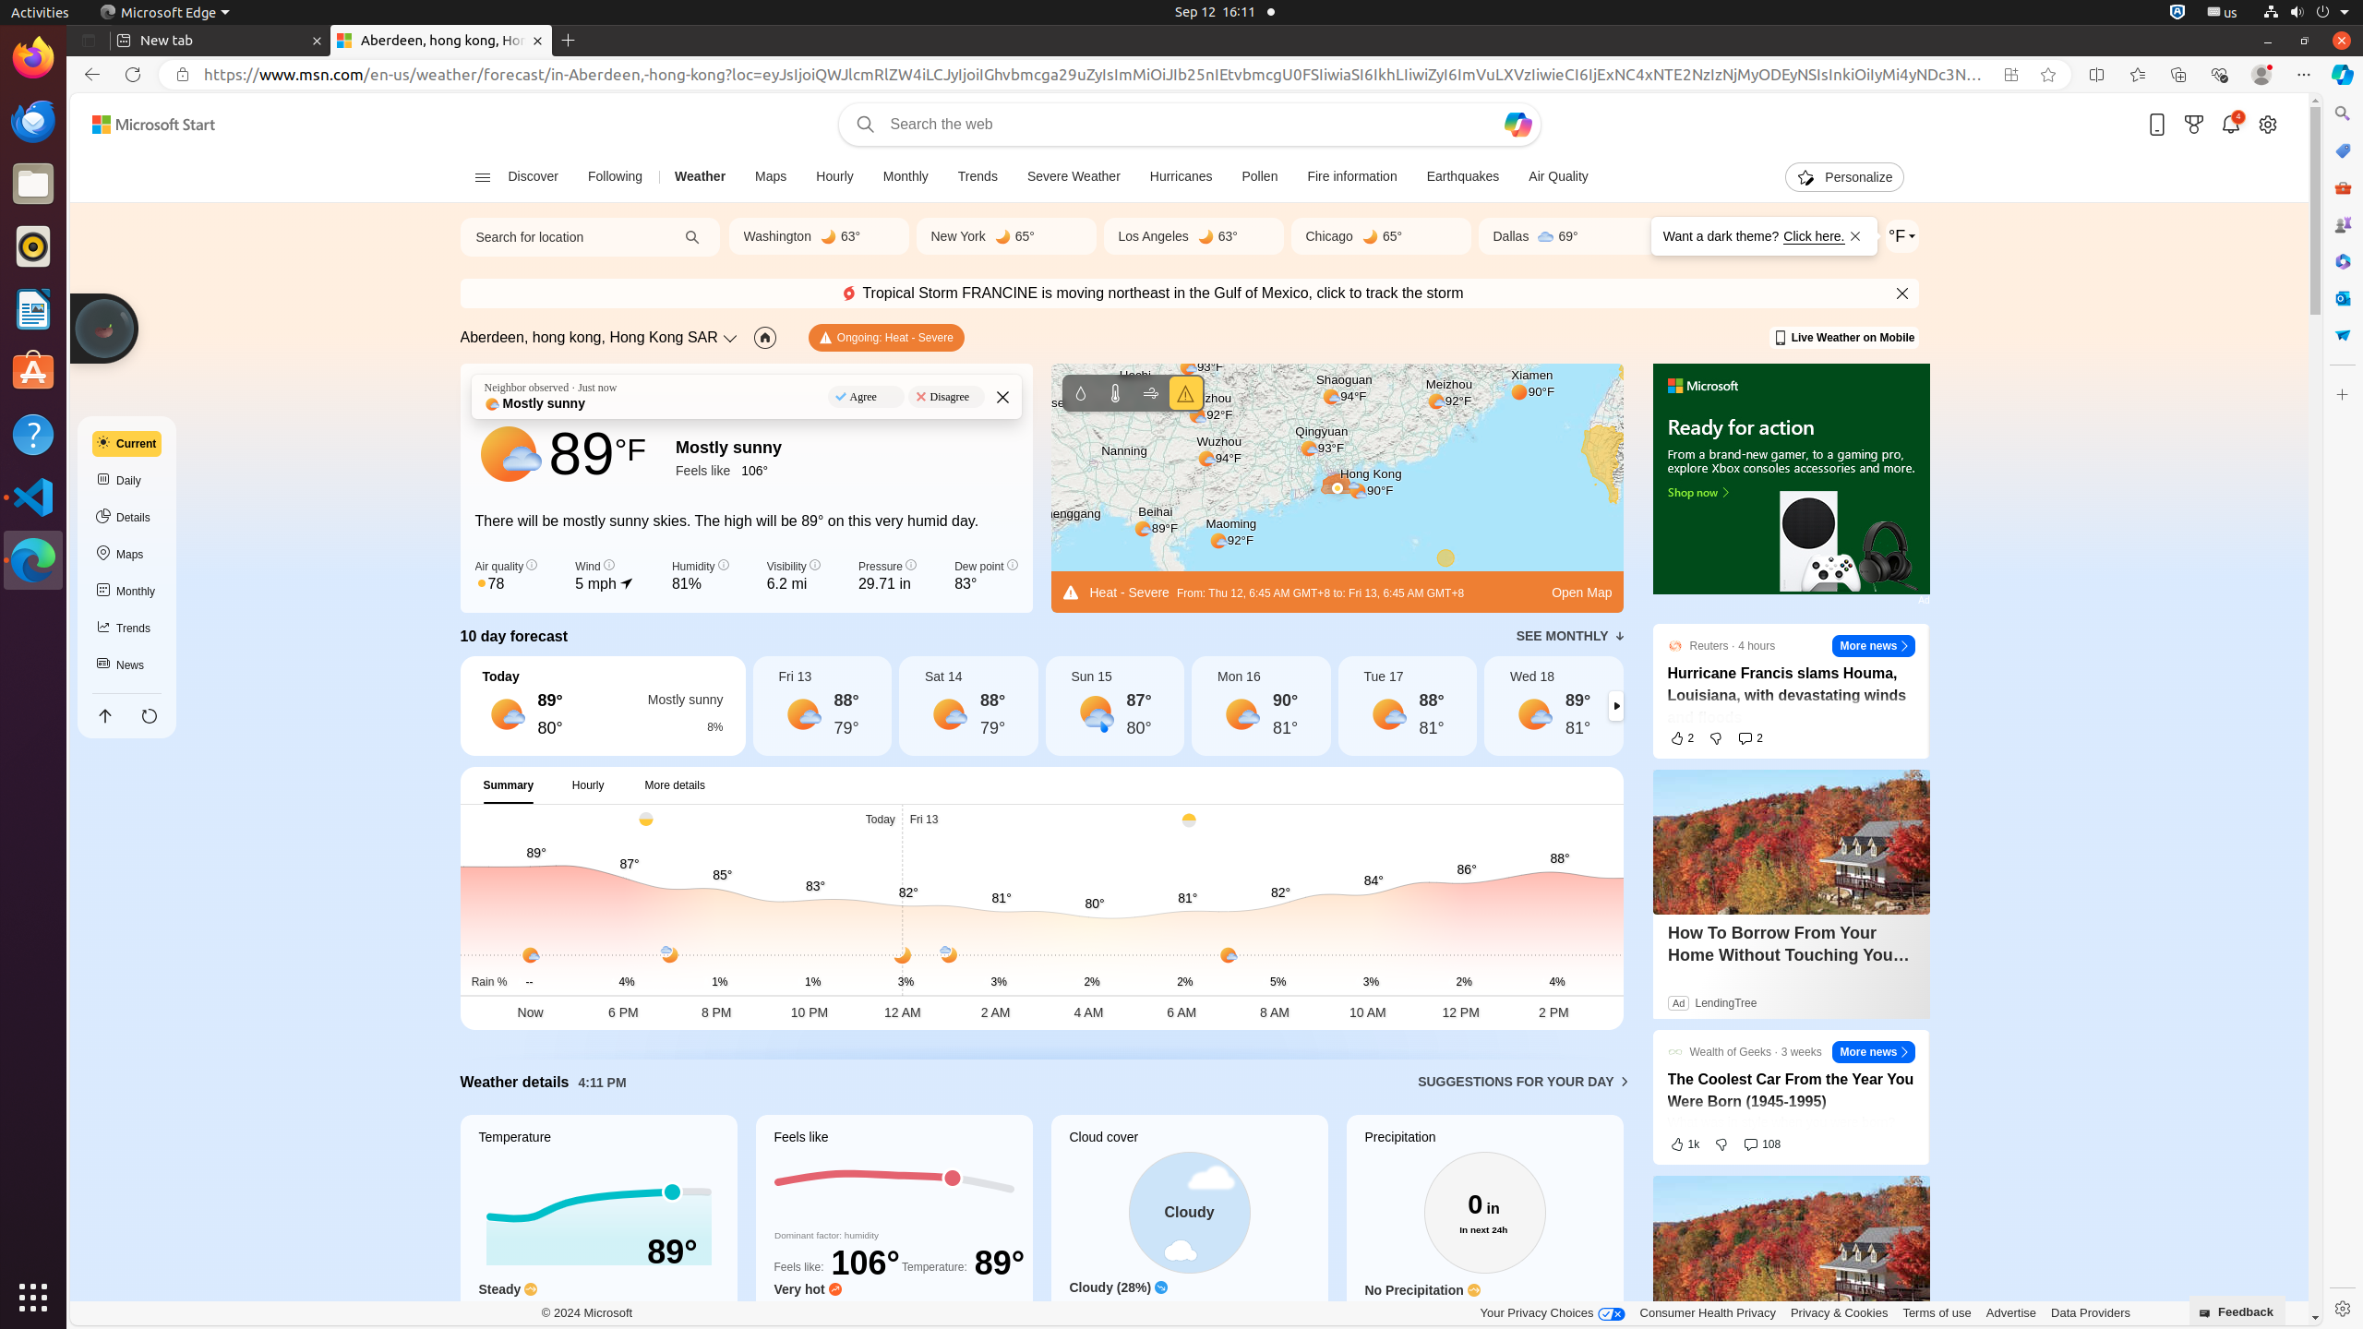  I want to click on Daily, so click(127, 481).